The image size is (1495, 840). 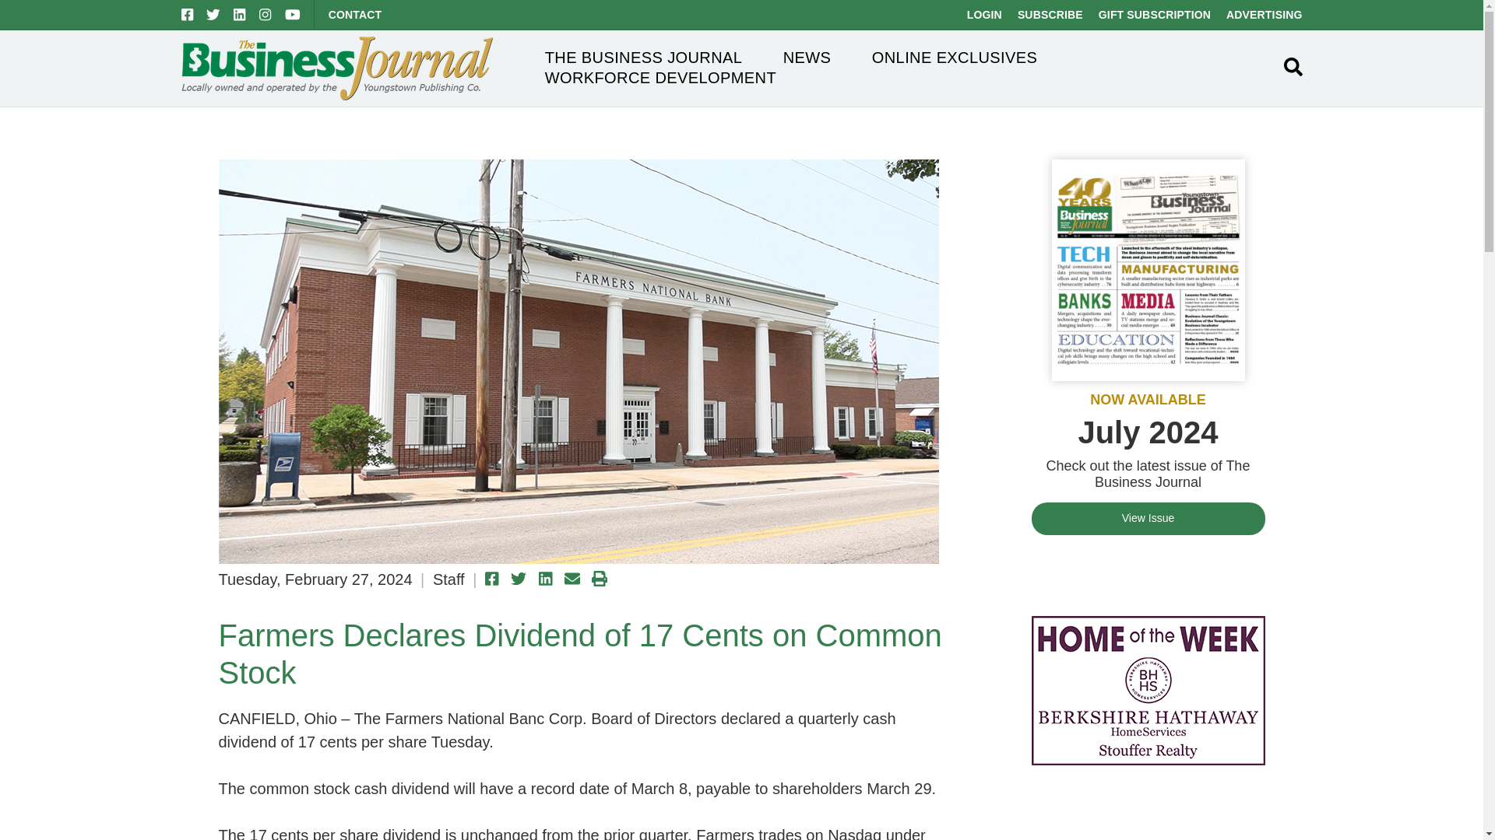 I want to click on CONTACT, so click(x=355, y=14).